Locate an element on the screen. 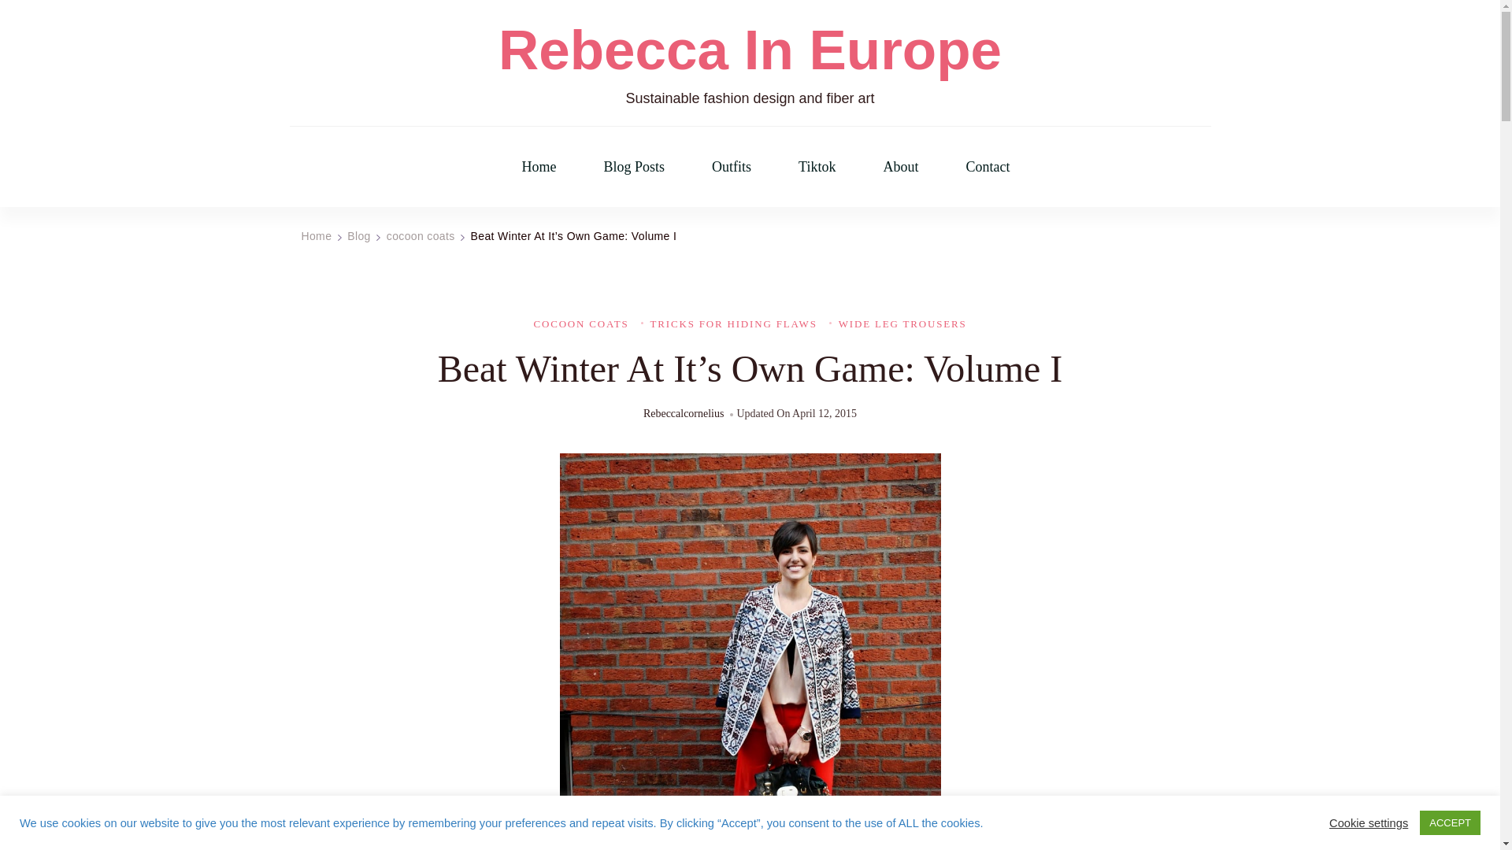  WIDE LEG TROUSERS is located at coordinates (898, 323).